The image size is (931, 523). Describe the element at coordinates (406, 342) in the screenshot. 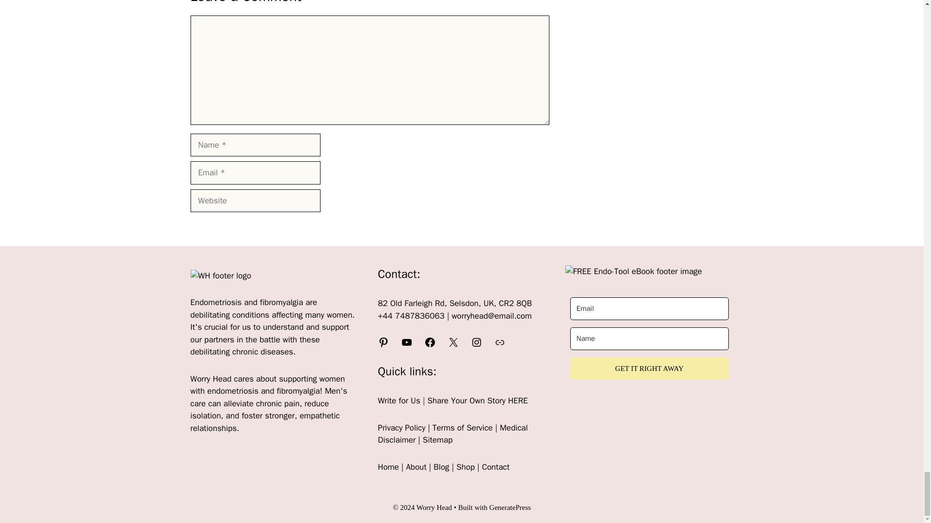

I see `YouTube` at that location.